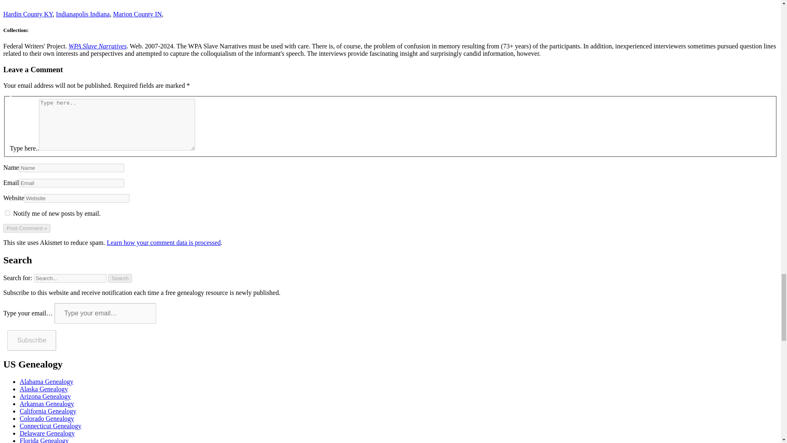 This screenshot has width=787, height=443. I want to click on Alabama Genealogy, so click(46, 381).